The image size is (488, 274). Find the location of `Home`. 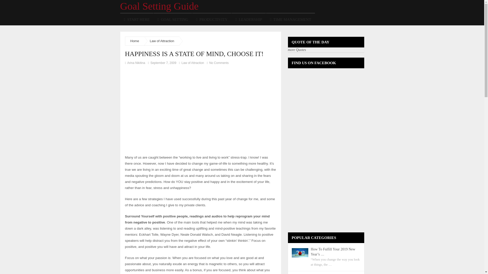

Home is located at coordinates (135, 41).